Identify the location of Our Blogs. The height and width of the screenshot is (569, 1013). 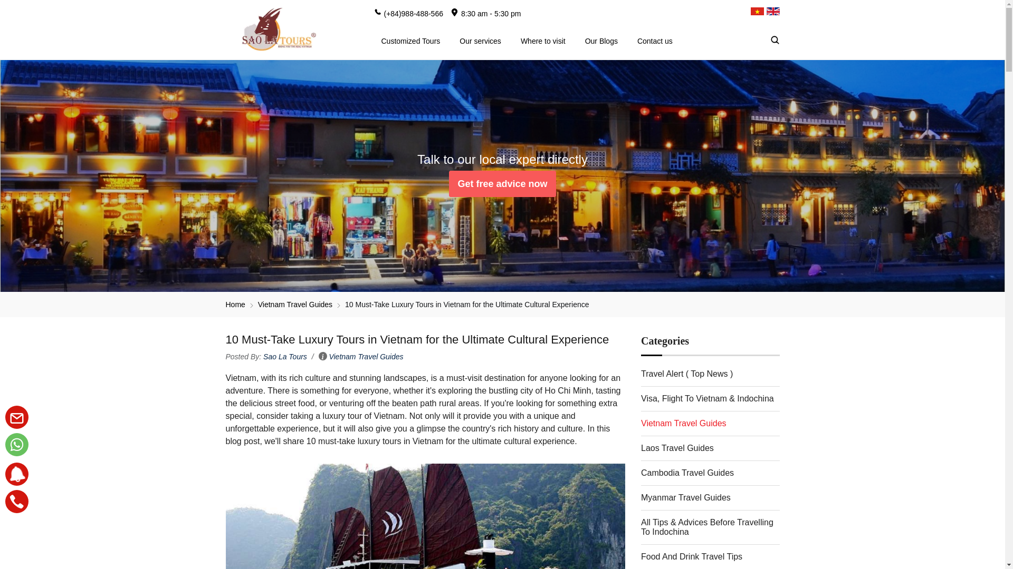
(601, 40).